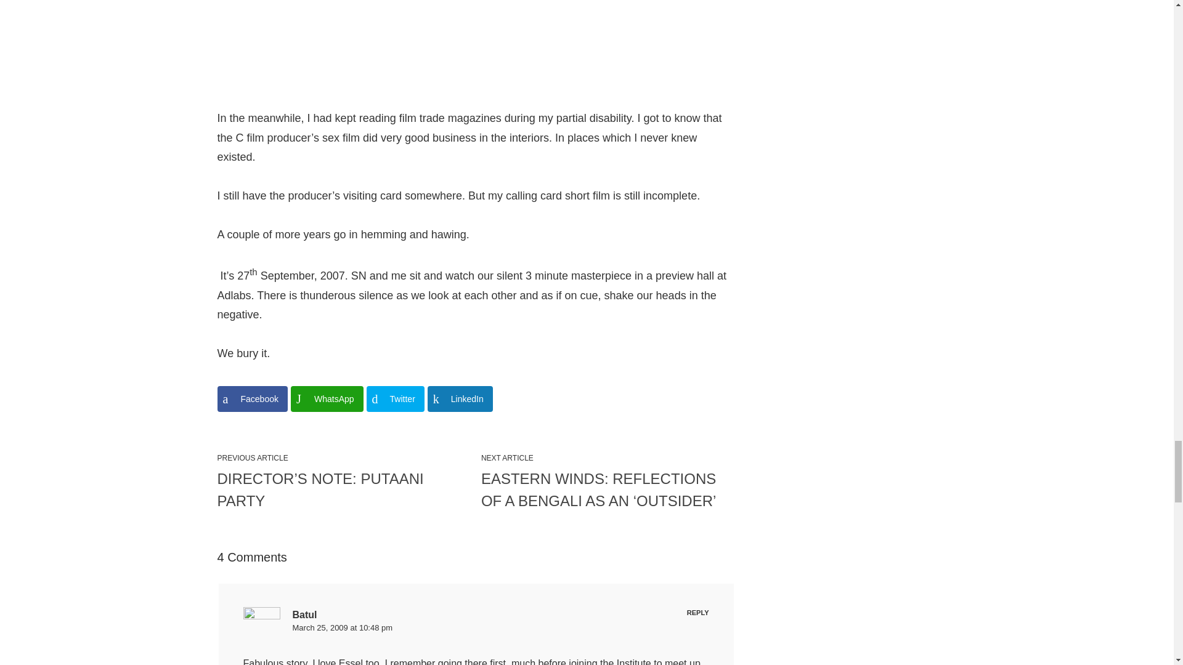 This screenshot has width=1183, height=665. Describe the element at coordinates (304, 615) in the screenshot. I see `Batul` at that location.